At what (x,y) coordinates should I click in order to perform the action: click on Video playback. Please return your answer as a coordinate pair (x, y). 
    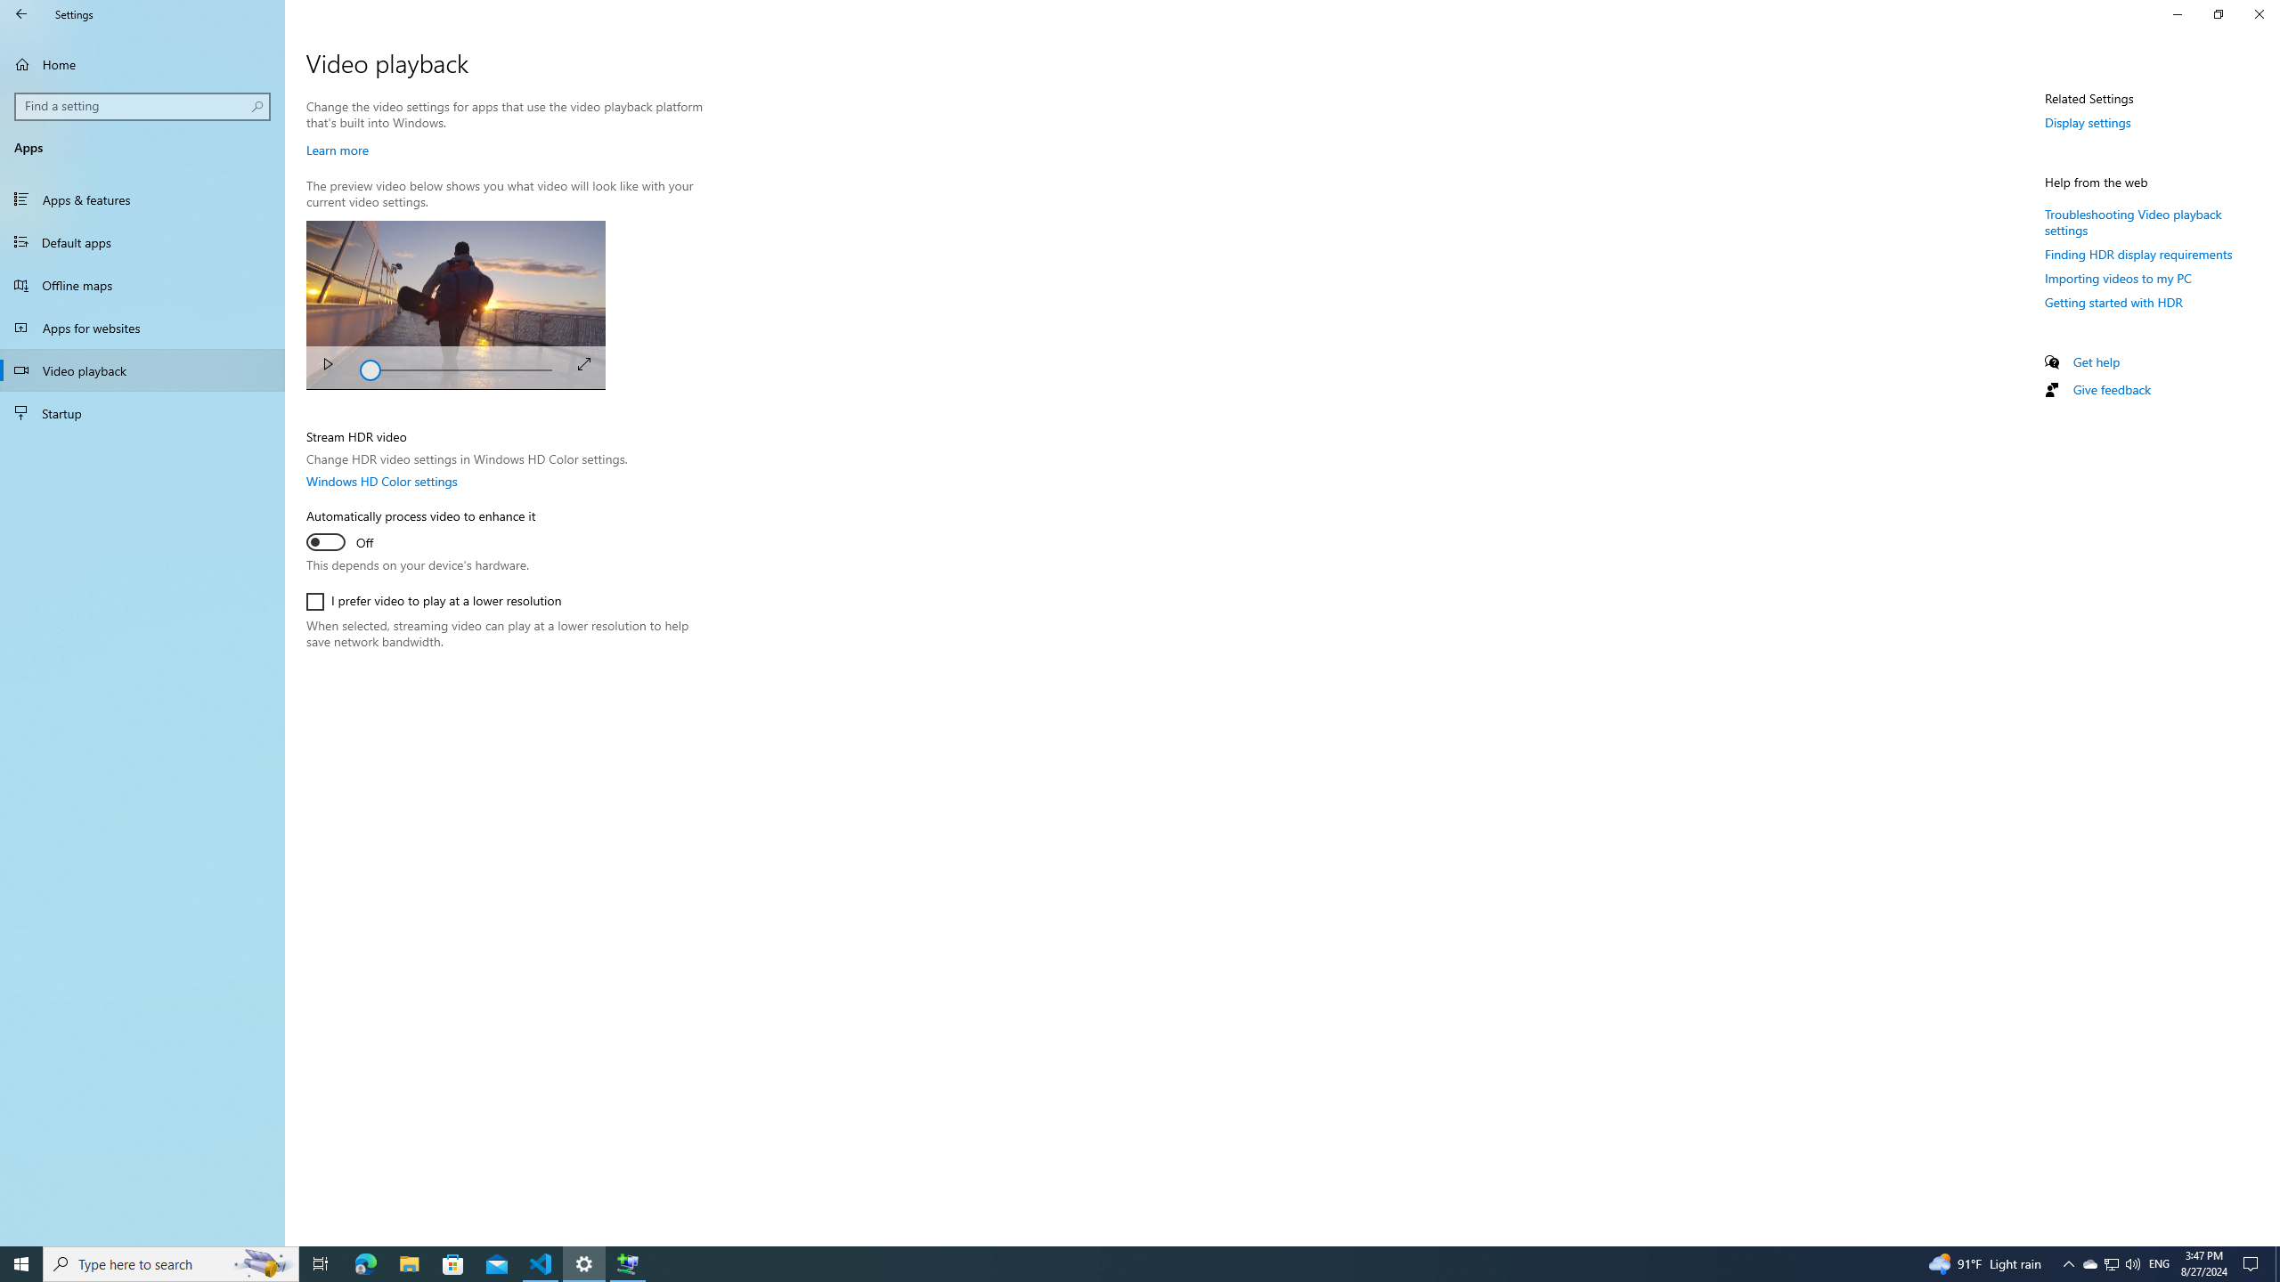
    Looking at the image, I should click on (142, 370).